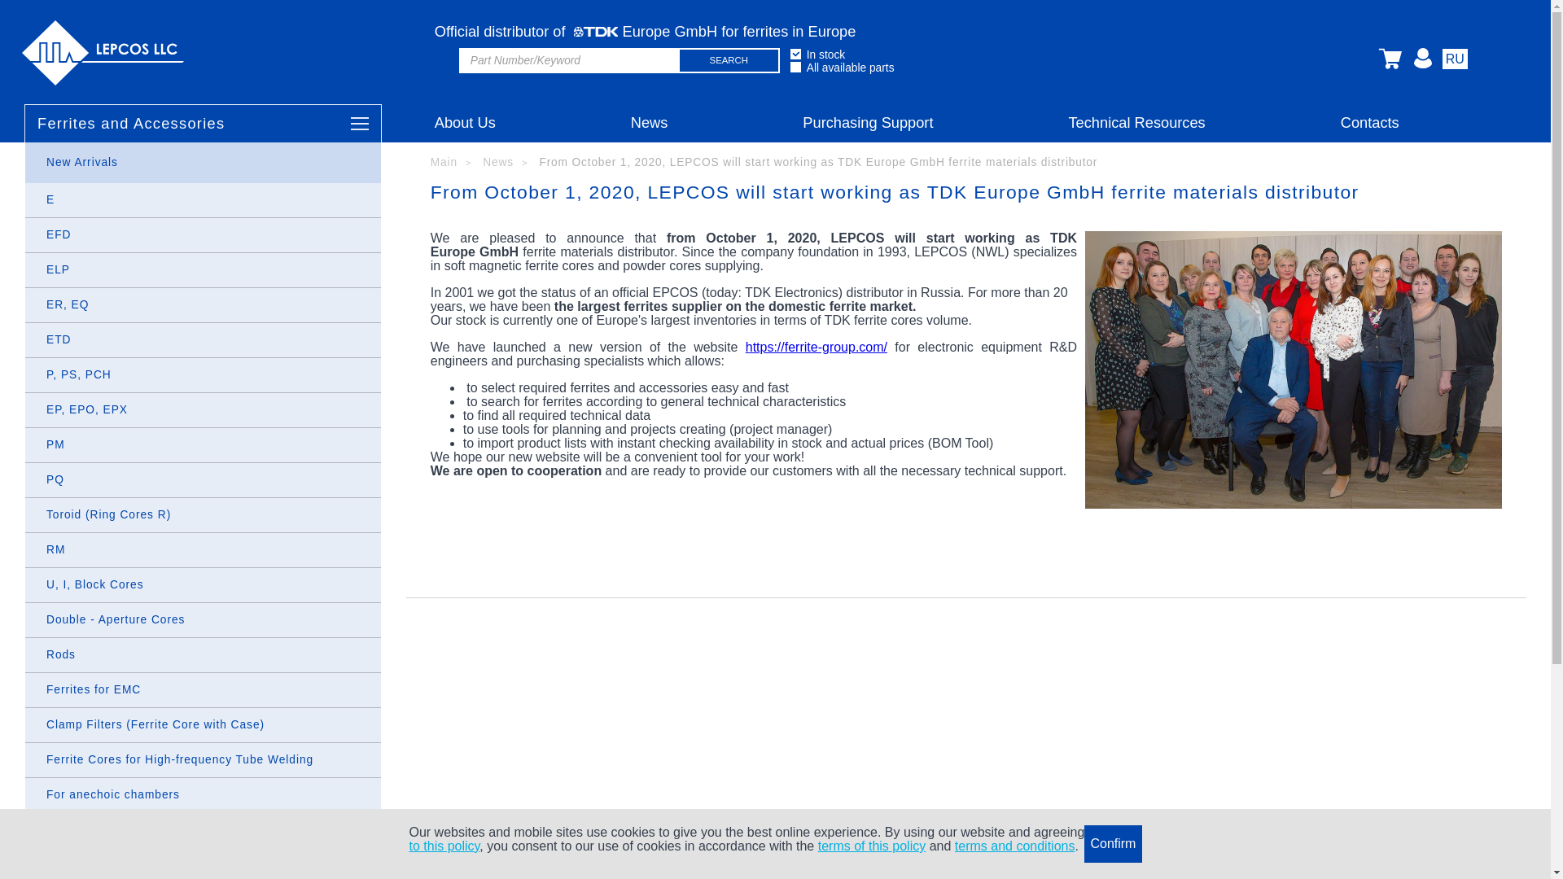 The width and height of the screenshot is (1563, 879). What do you see at coordinates (203, 270) in the screenshot?
I see `ELP` at bounding box center [203, 270].